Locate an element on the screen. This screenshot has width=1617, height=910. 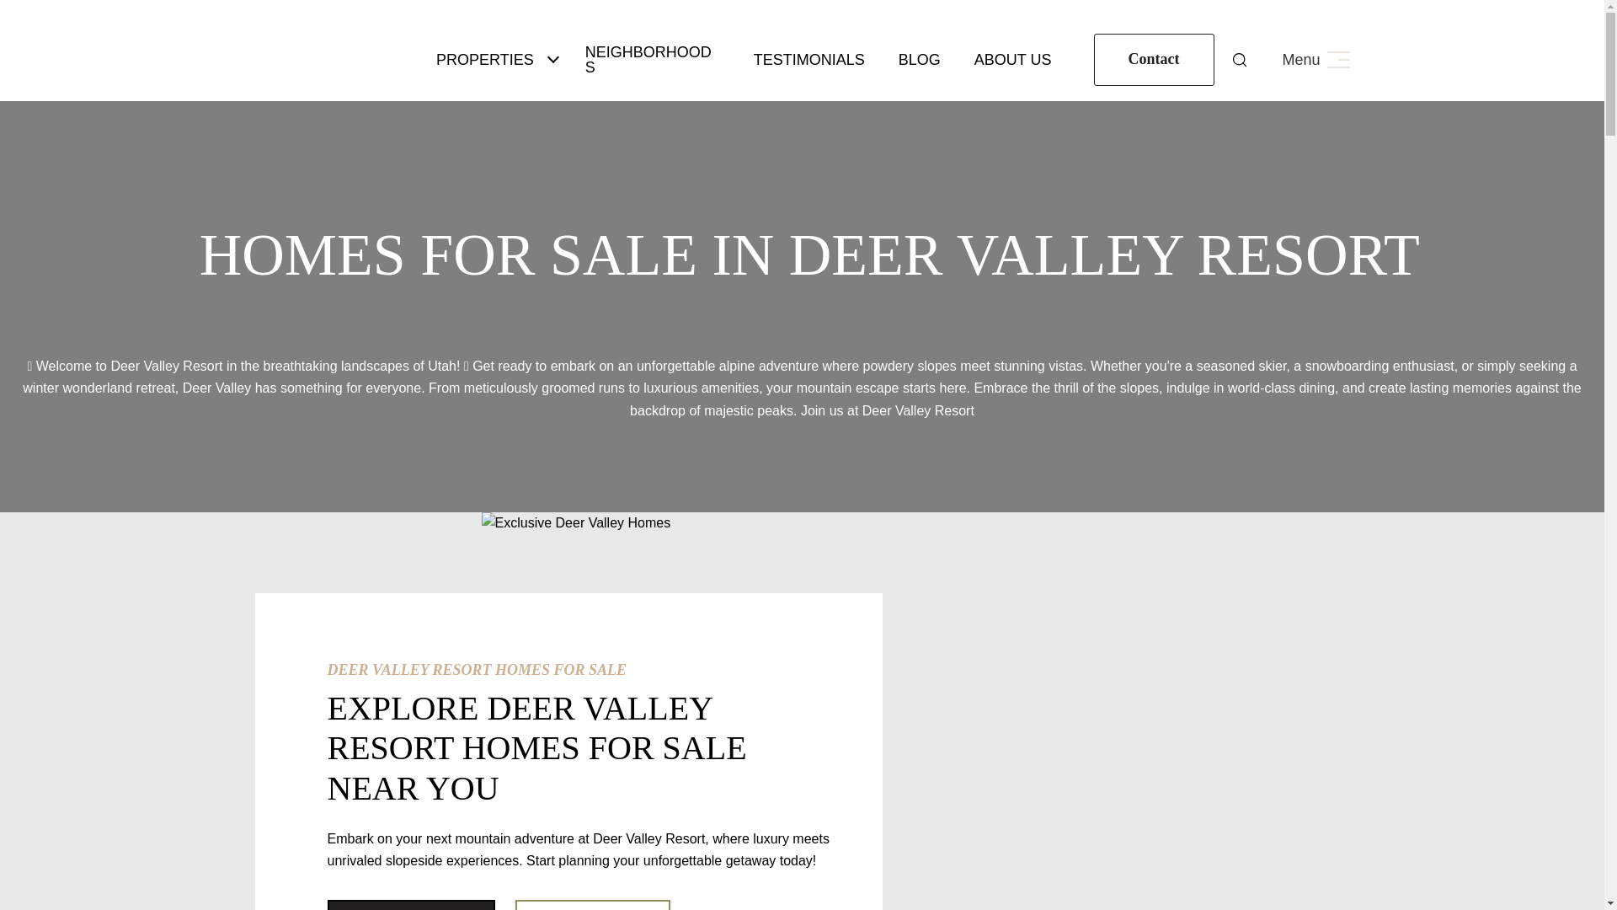
BLOG is located at coordinates (920, 59).